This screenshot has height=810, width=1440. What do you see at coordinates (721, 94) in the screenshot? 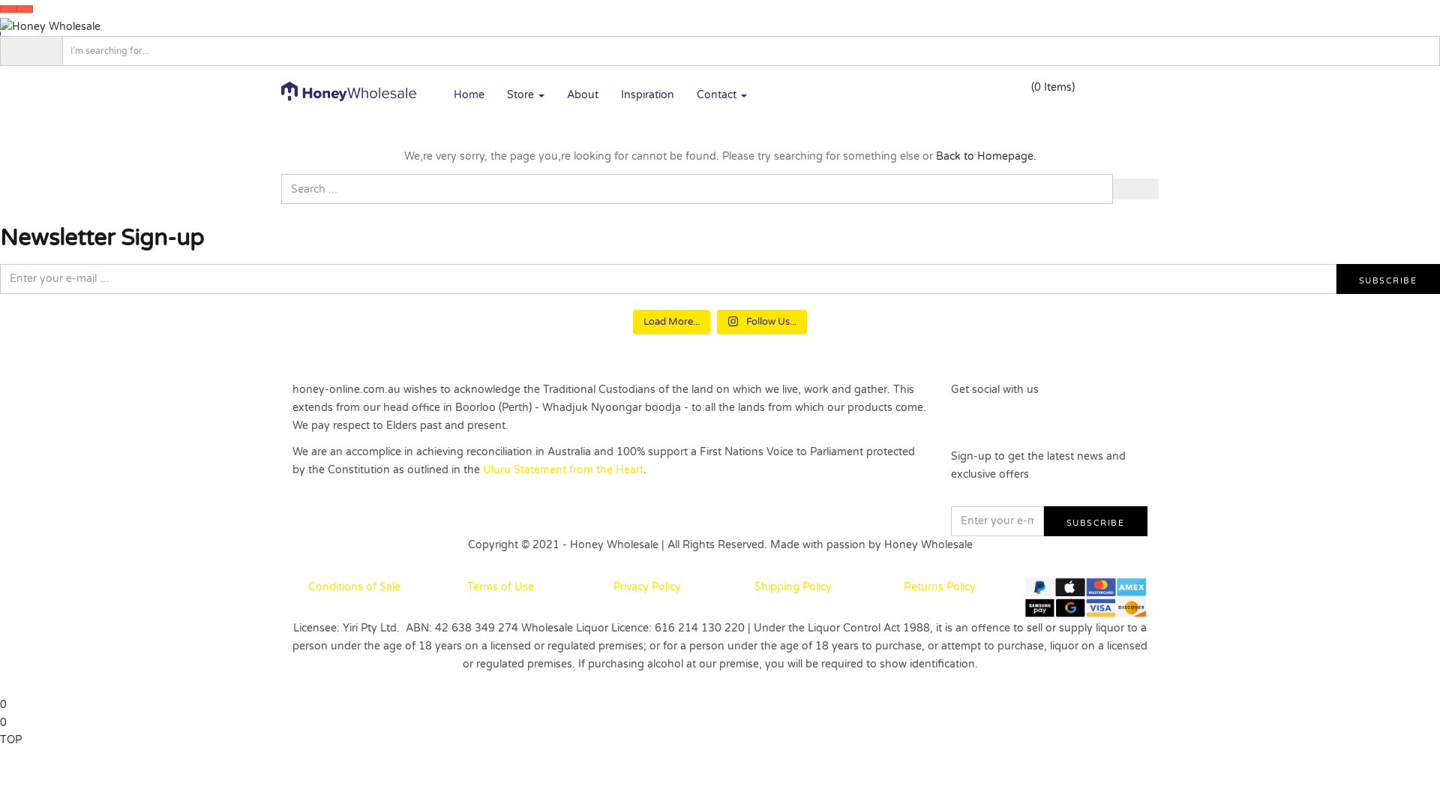
I see `Contact` at bounding box center [721, 94].